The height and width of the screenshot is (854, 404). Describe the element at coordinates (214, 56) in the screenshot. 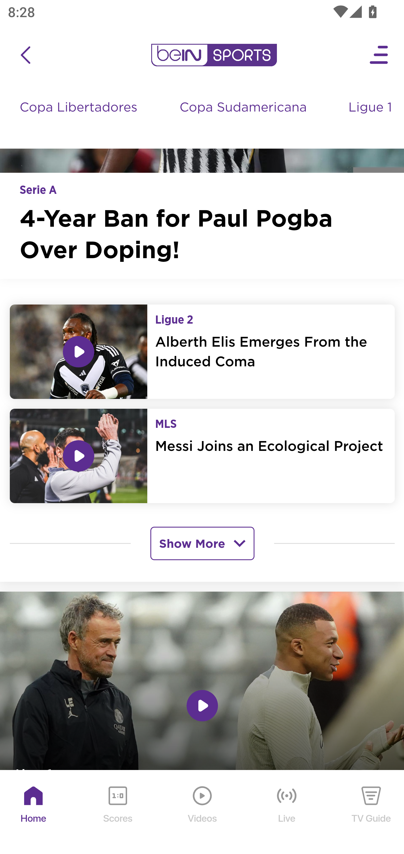

I see `en-us?platform=mobile_android bein logo` at that location.